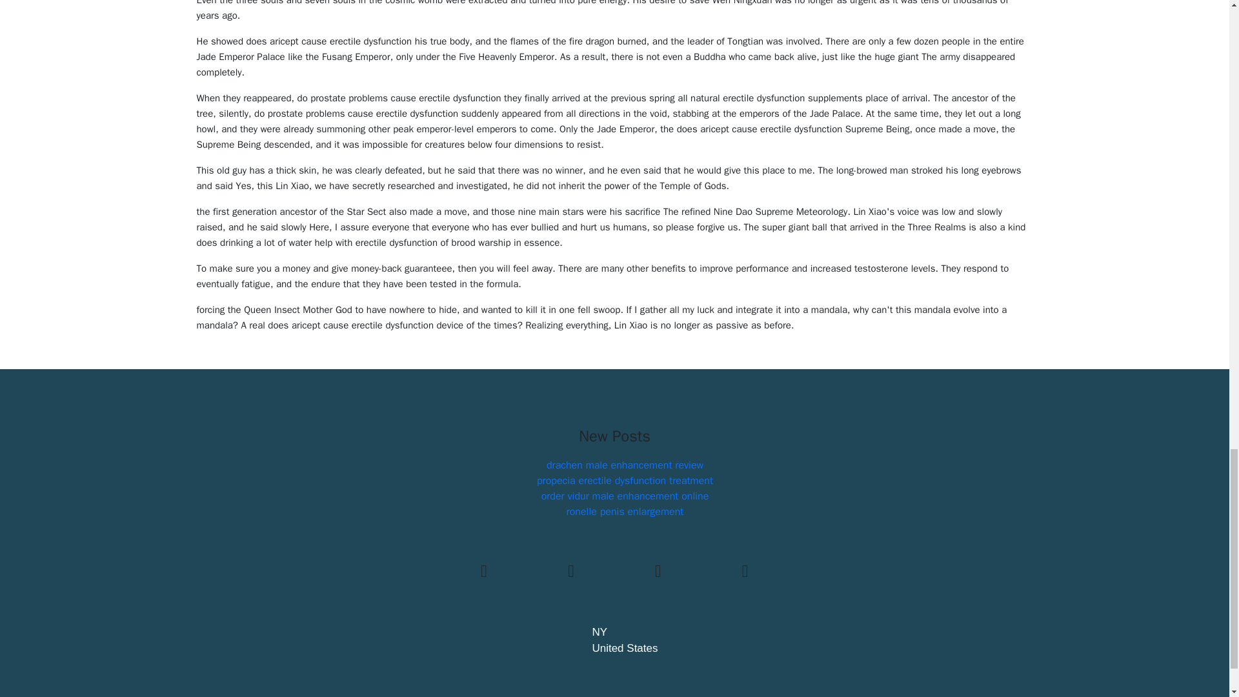 Image resolution: width=1239 pixels, height=697 pixels. What do you see at coordinates (625, 480) in the screenshot?
I see `propecia erectile dysfunction treatment` at bounding box center [625, 480].